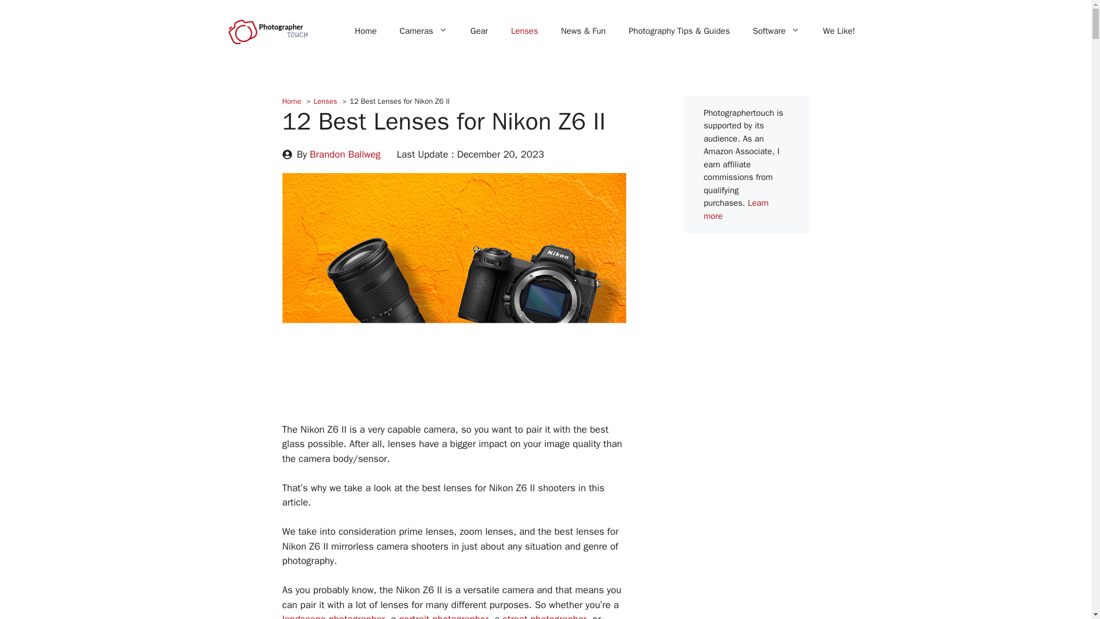  Describe the element at coordinates (423, 31) in the screenshot. I see `Cameras` at that location.